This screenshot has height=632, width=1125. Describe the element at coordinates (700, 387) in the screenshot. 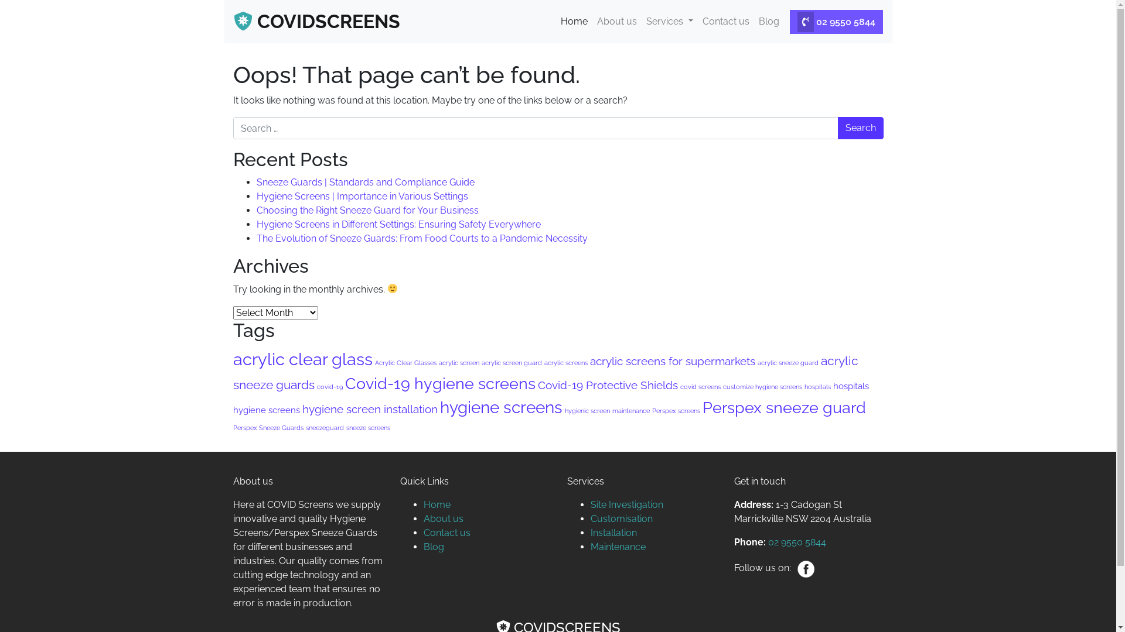

I see `covid screens` at that location.